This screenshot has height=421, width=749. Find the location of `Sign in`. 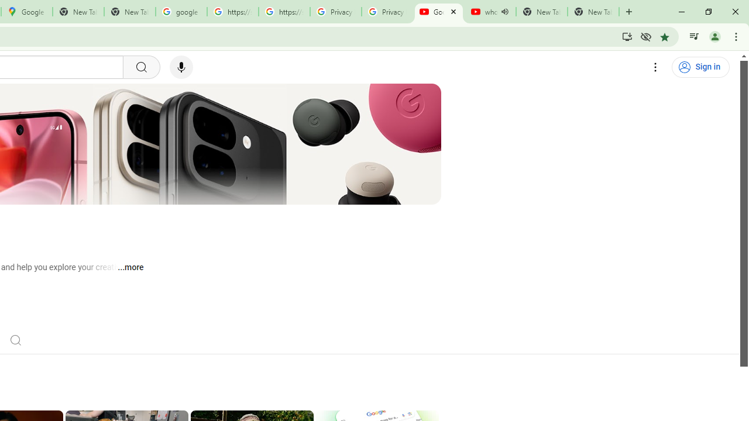

Sign in is located at coordinates (700, 67).